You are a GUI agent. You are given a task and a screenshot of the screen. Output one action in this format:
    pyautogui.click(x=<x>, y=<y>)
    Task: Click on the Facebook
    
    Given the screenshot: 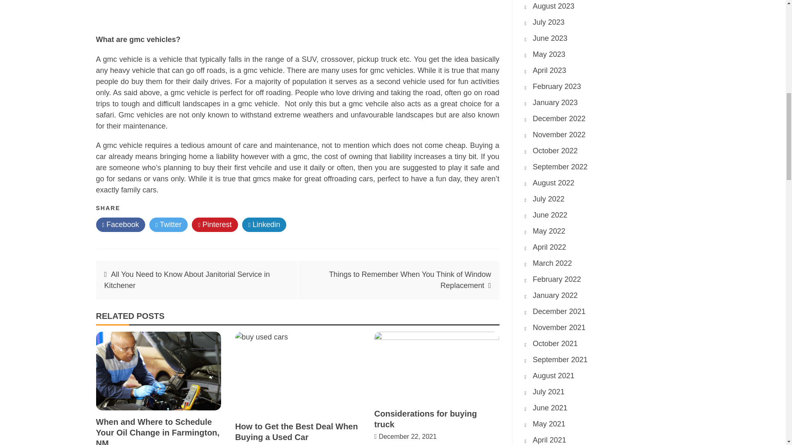 What is the action you would take?
    pyautogui.click(x=120, y=225)
    